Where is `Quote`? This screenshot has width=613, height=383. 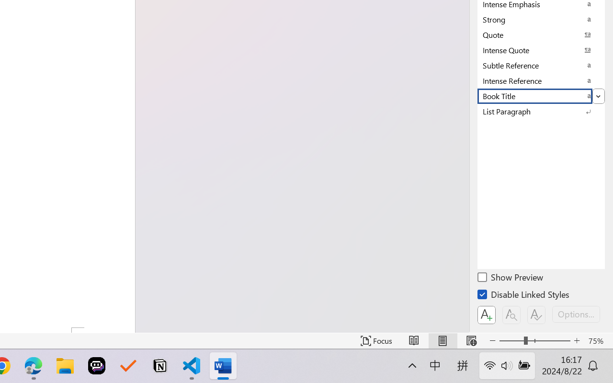 Quote is located at coordinates (541, 34).